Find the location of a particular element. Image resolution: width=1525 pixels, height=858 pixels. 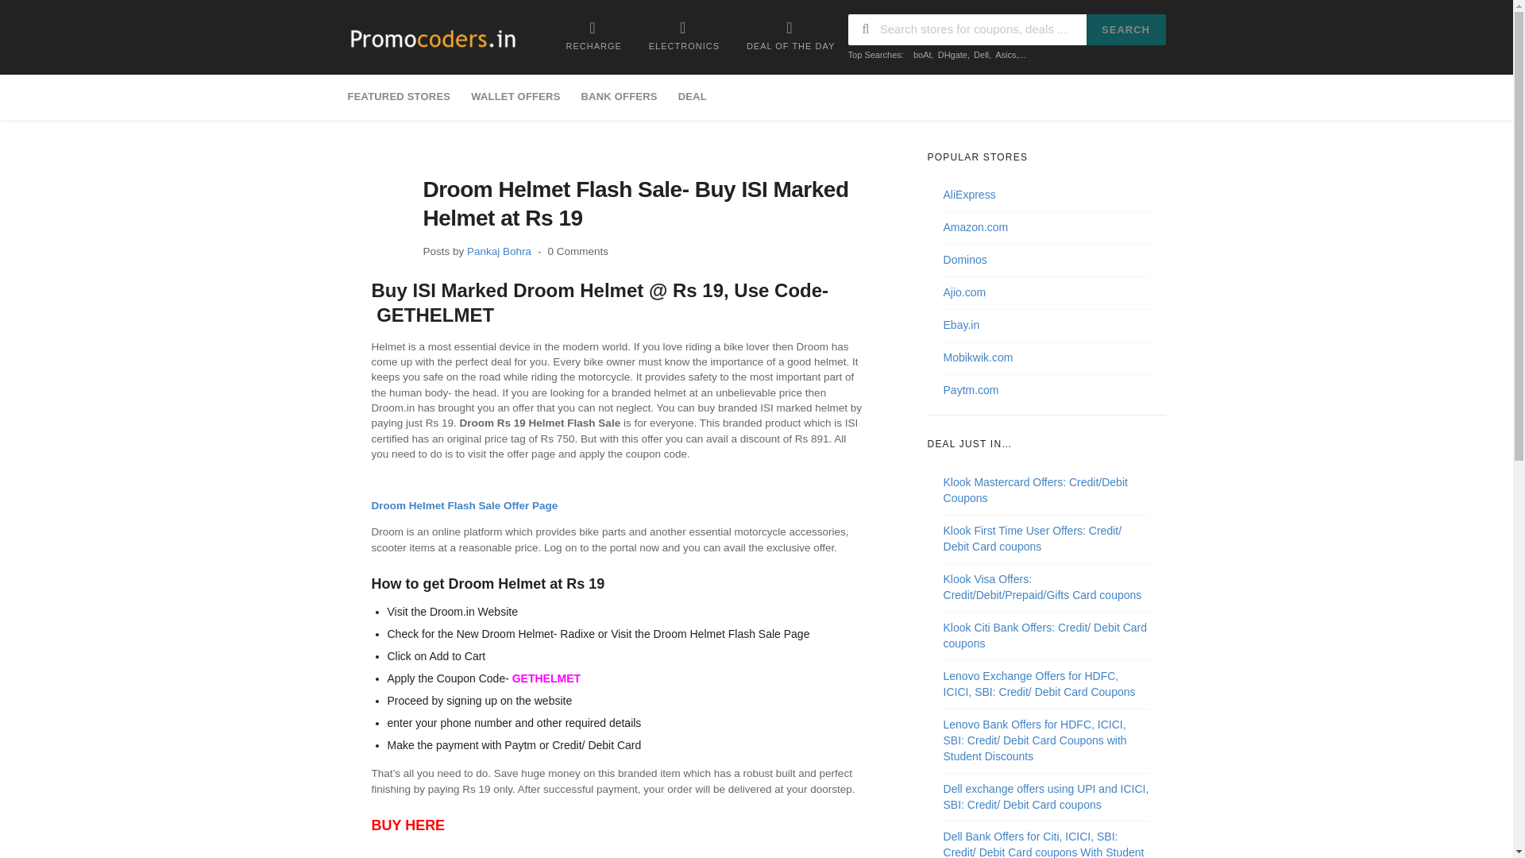

ELECTRONICS is located at coordinates (685, 35).